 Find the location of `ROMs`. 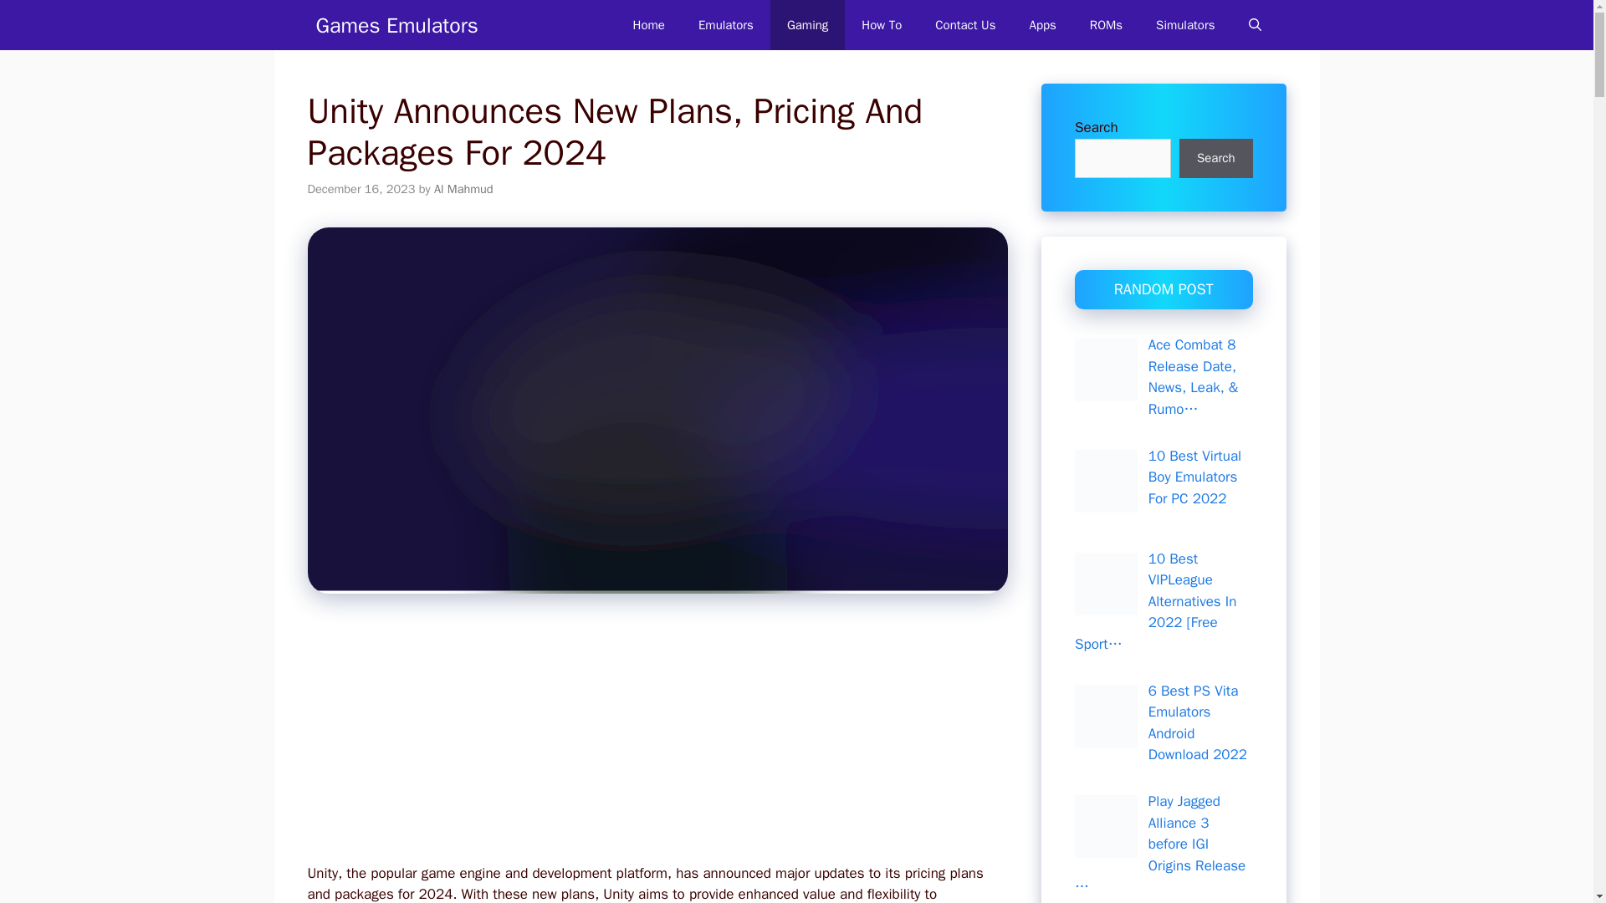

ROMs is located at coordinates (1106, 25).